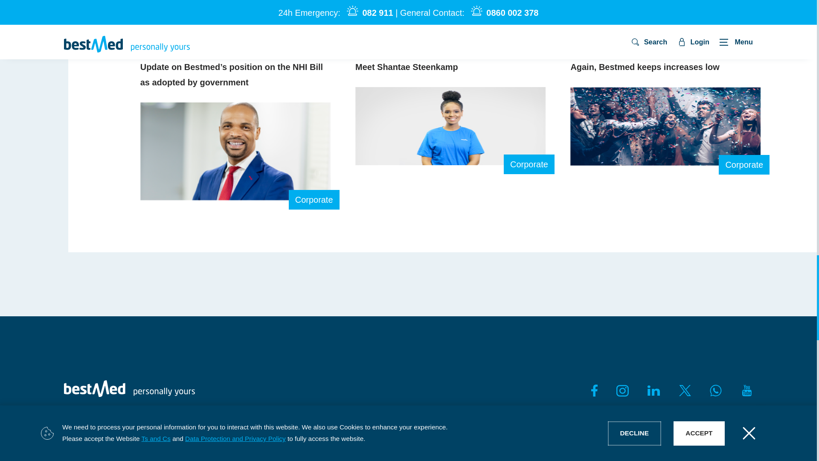 The width and height of the screenshot is (819, 461). I want to click on Facebook, so click(591, 390).